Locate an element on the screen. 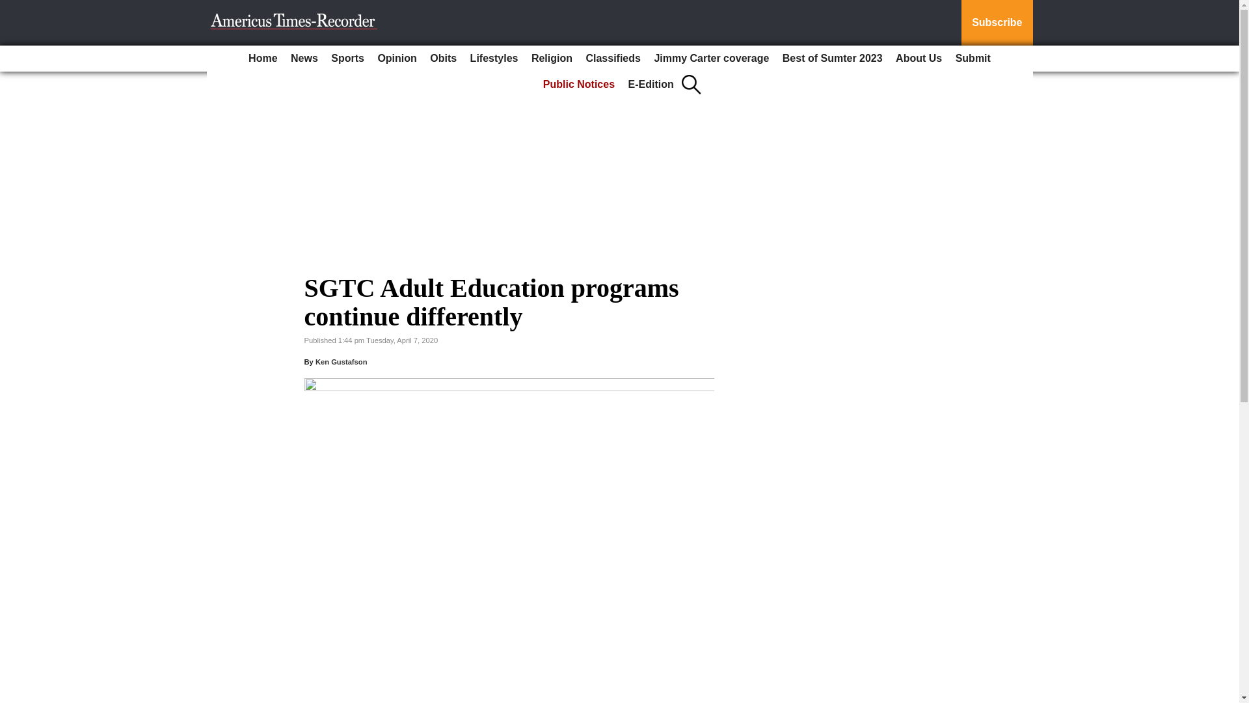  Sports is located at coordinates (347, 59).